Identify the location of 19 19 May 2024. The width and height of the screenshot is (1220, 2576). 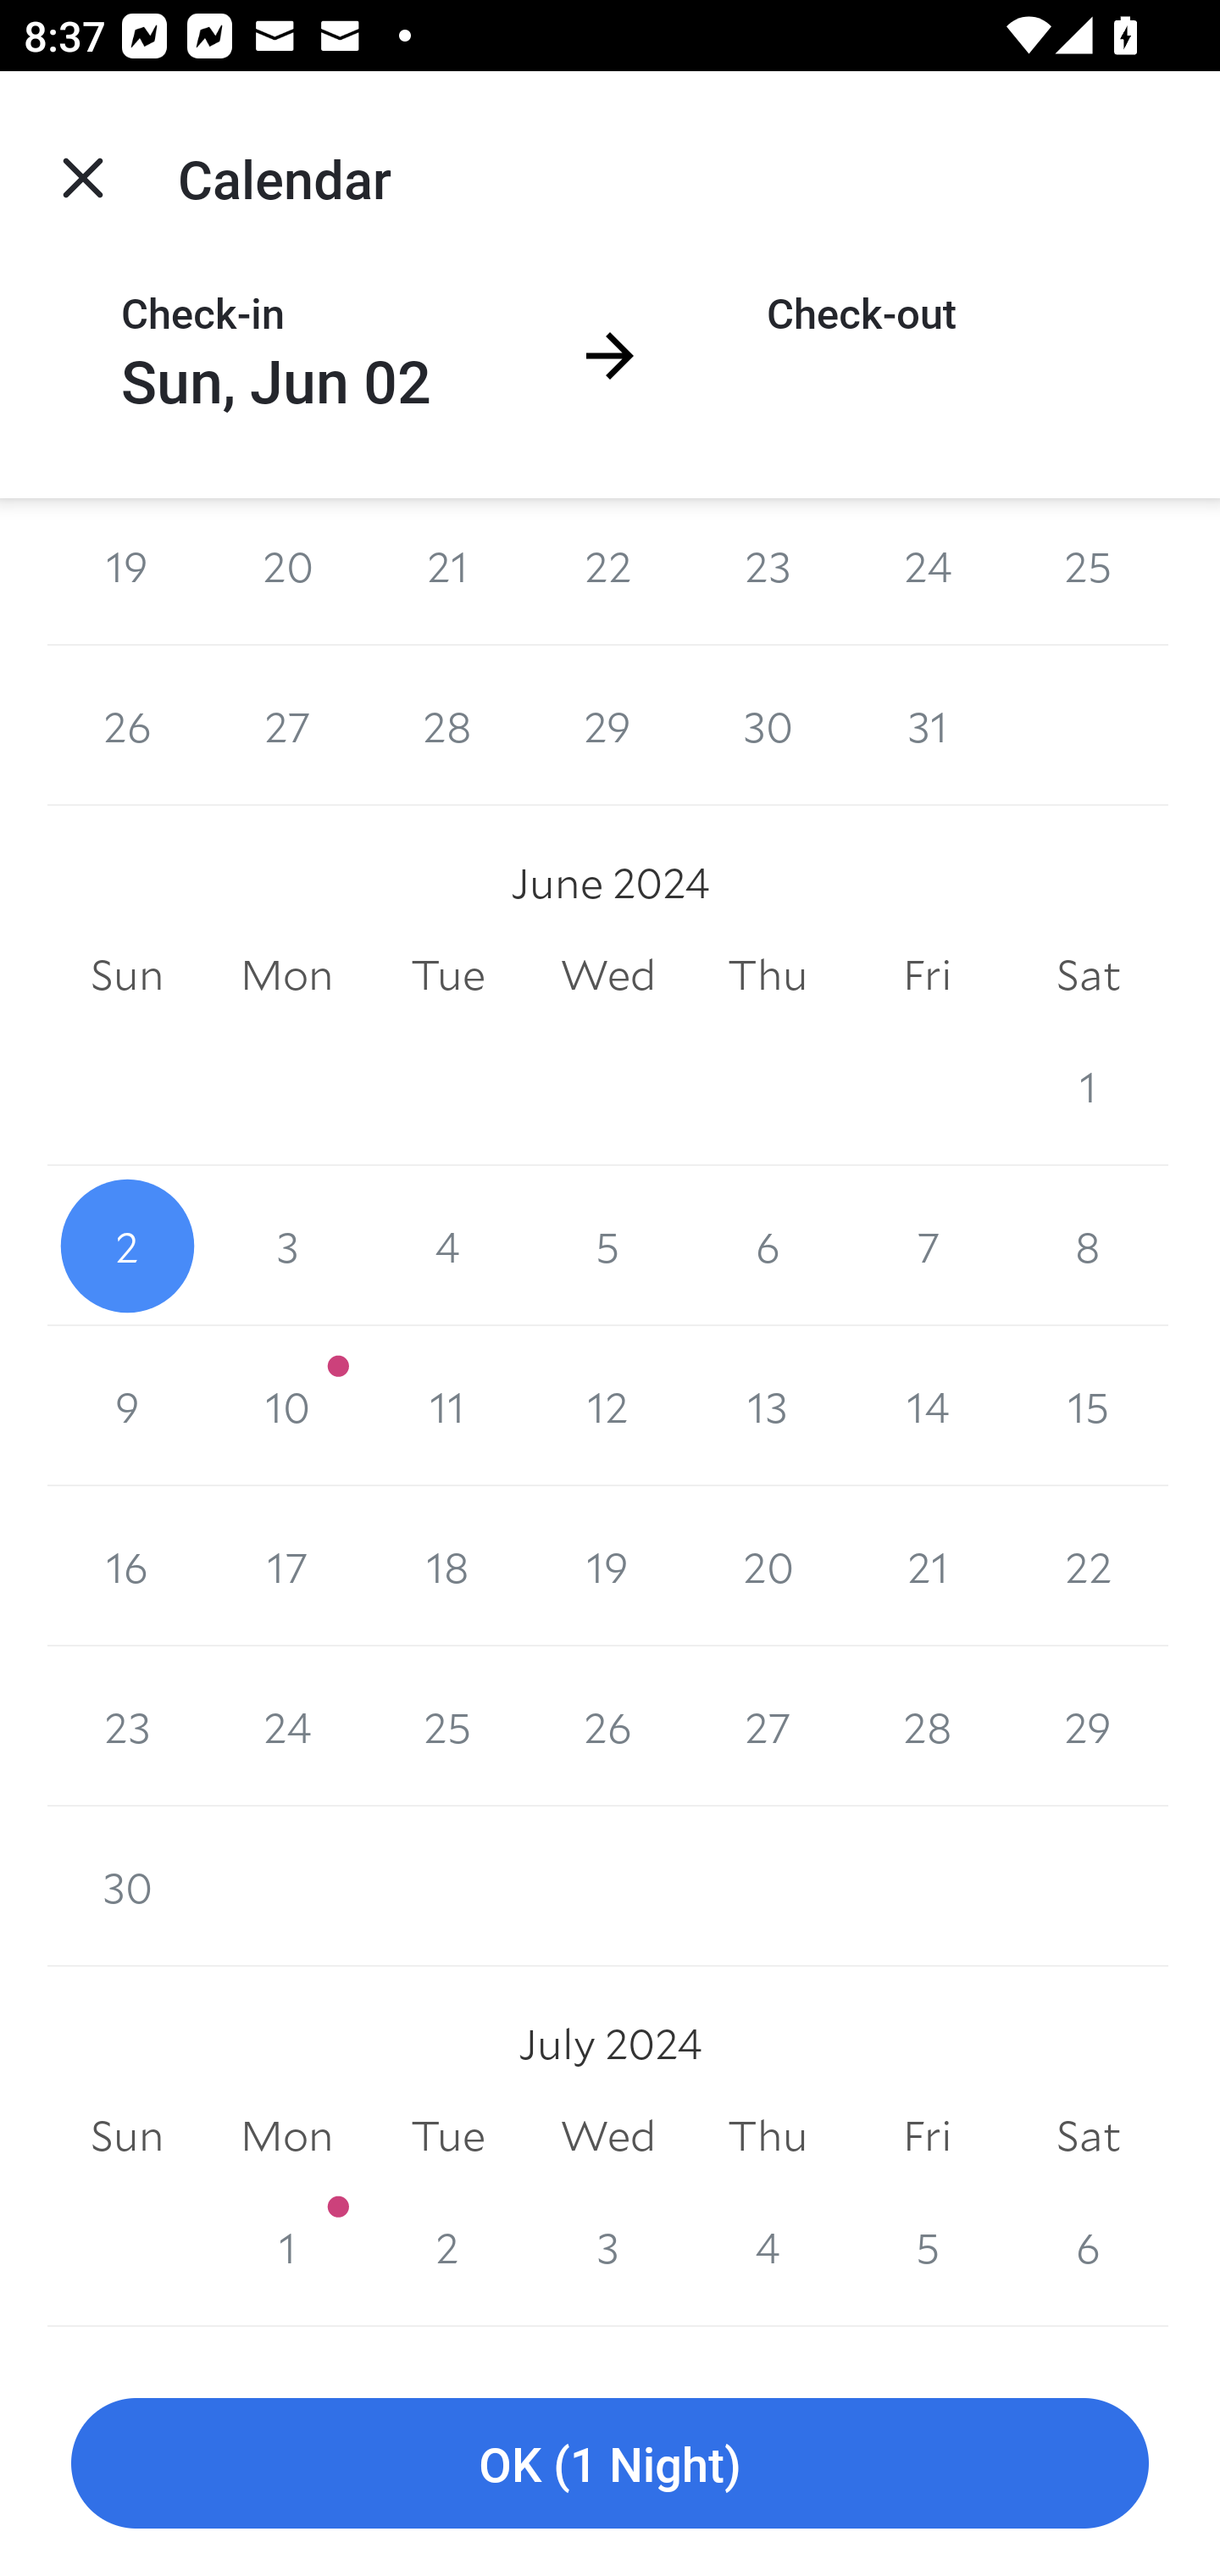
(127, 571).